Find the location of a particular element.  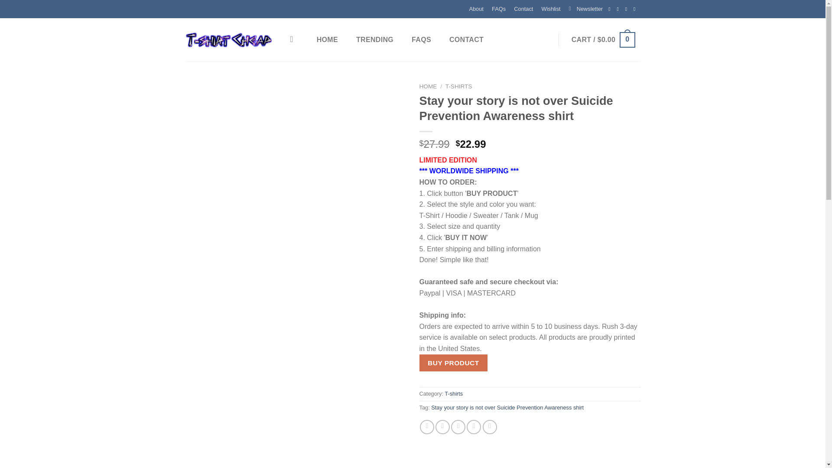

BUY PRODUCT is located at coordinates (453, 363).